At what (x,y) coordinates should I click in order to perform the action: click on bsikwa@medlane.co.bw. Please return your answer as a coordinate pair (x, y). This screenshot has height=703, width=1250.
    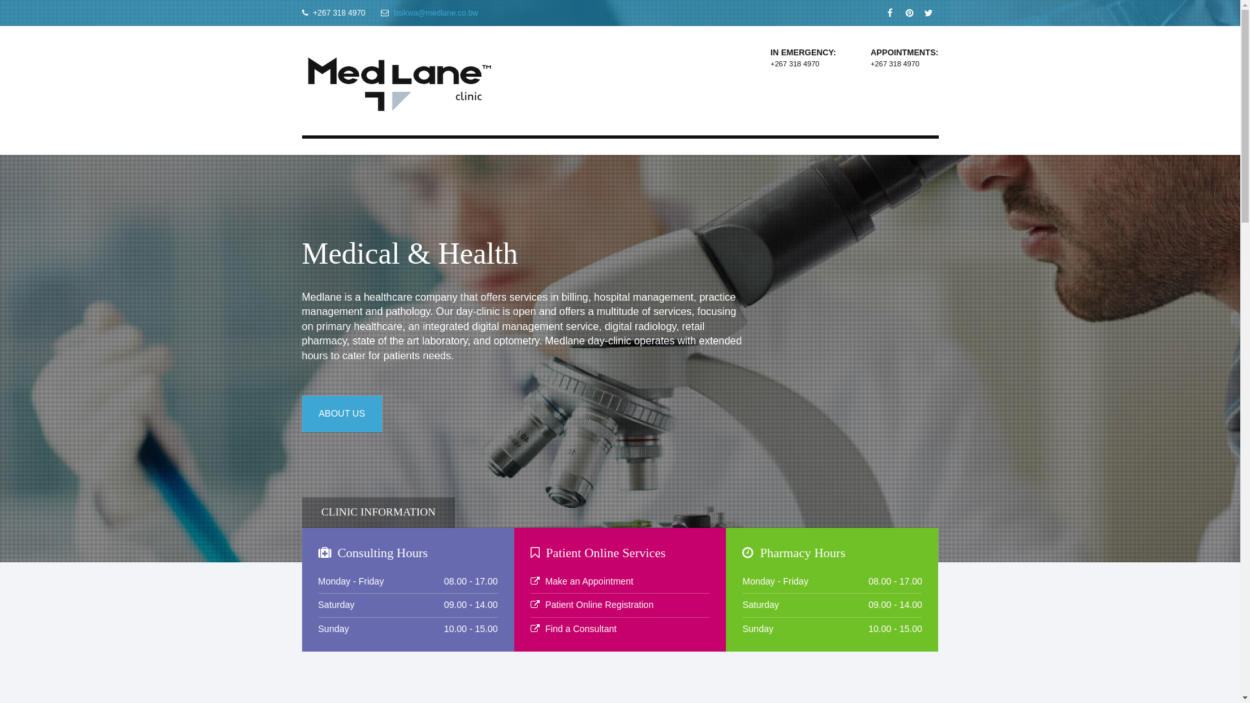
    Looking at the image, I should click on (436, 13).